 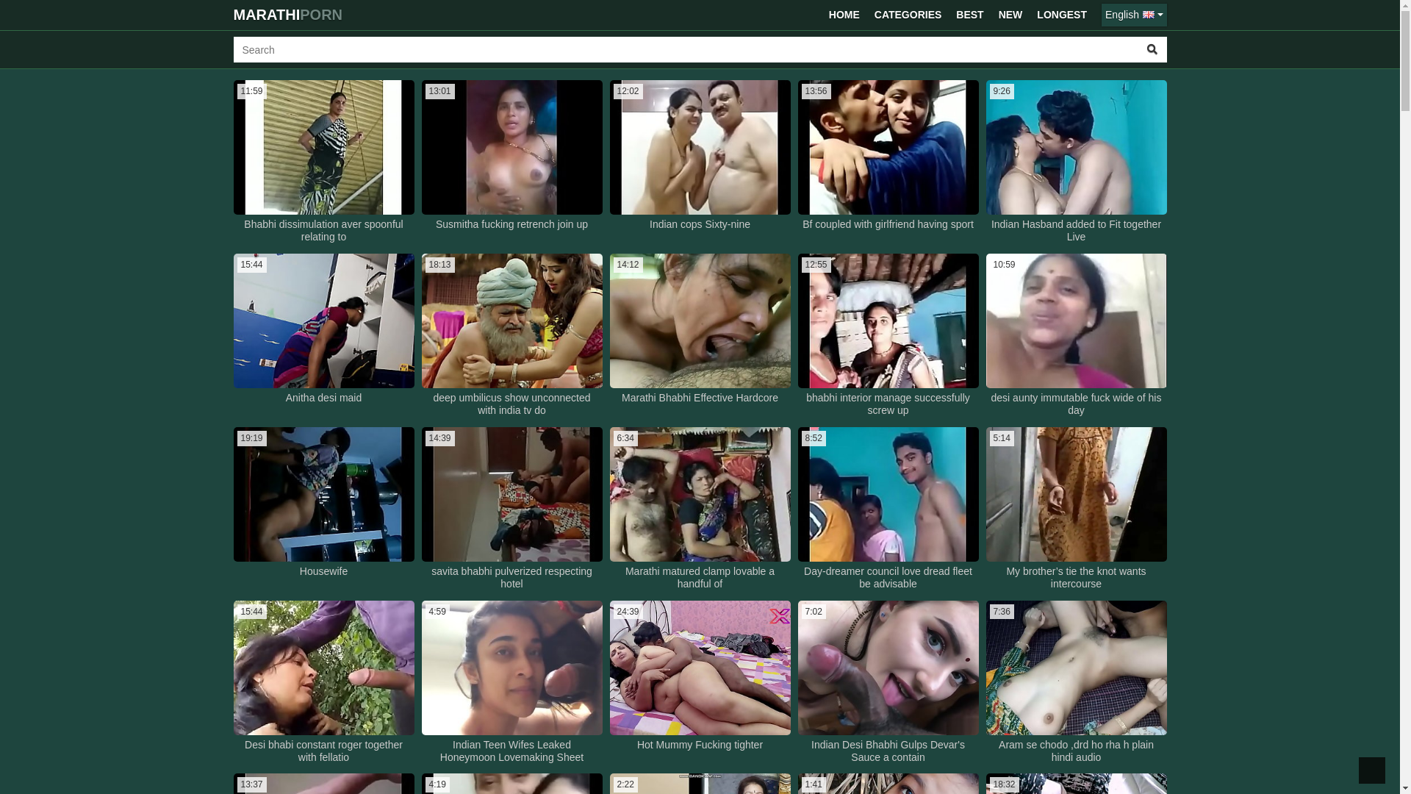 What do you see at coordinates (700, 398) in the screenshot?
I see `Marathi Bhabhi Effective Hardcore` at bounding box center [700, 398].